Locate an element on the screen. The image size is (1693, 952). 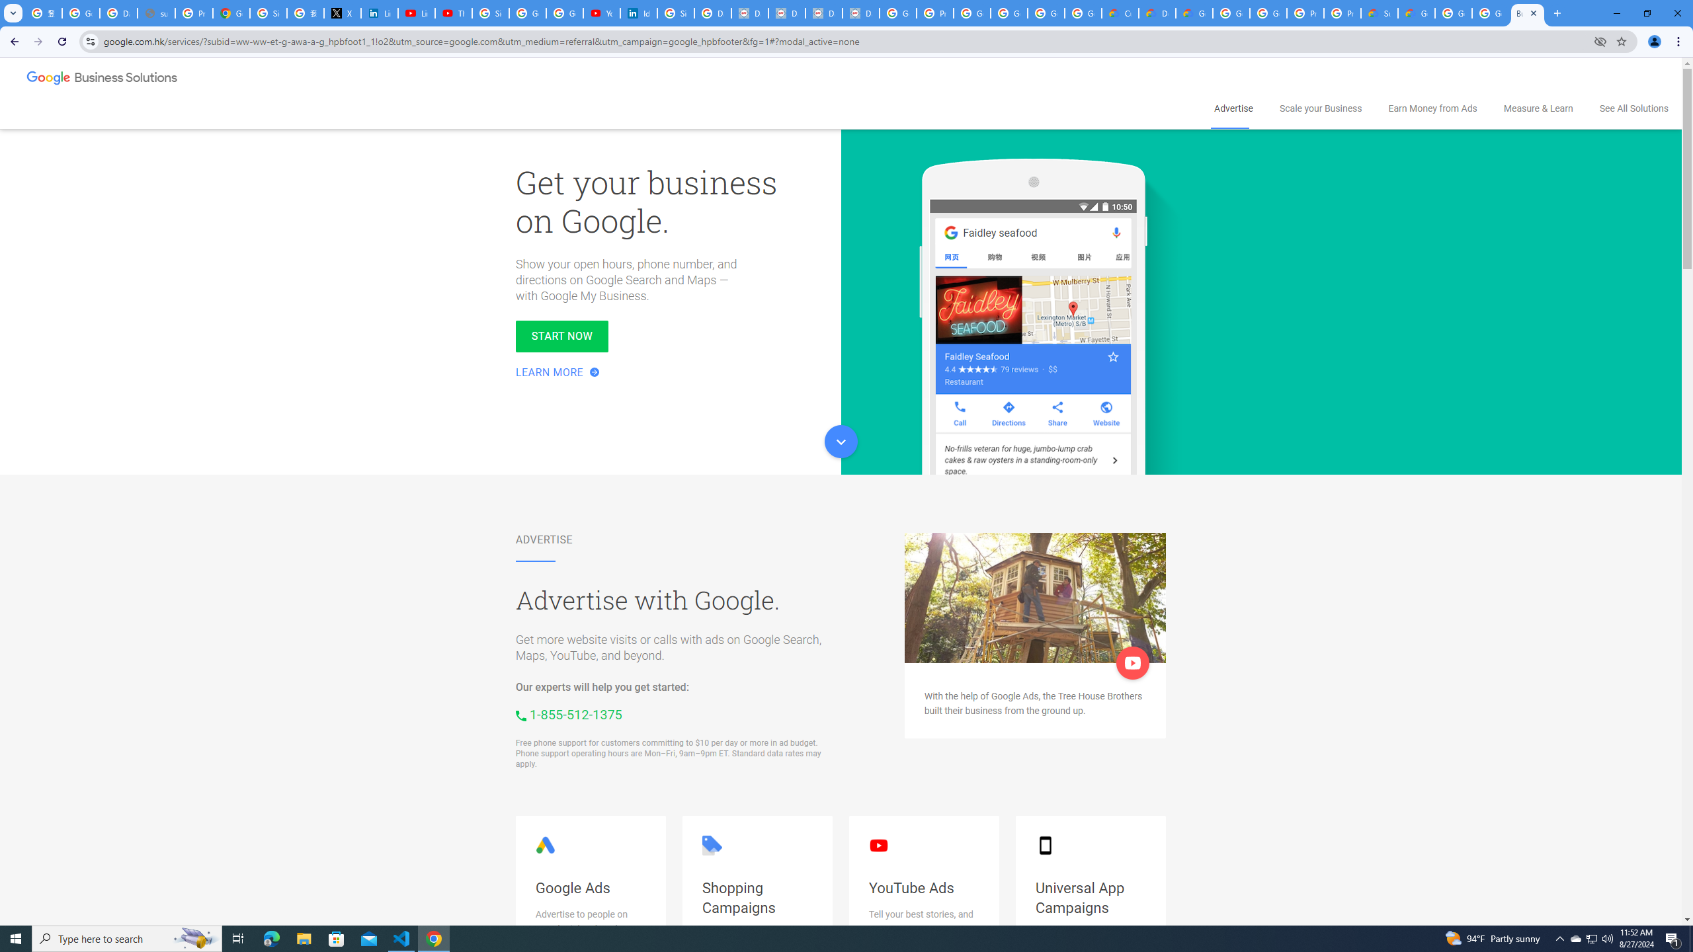
Google Cloud Platform is located at coordinates (1231, 13).